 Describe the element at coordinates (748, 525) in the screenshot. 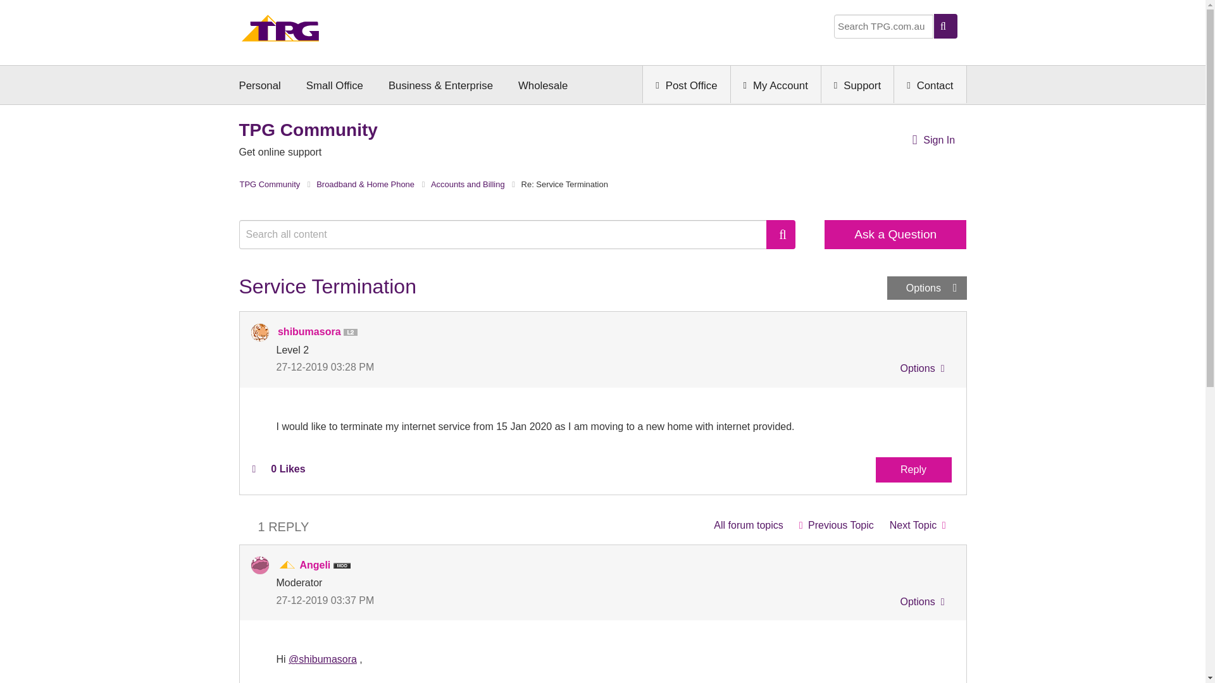

I see `Accounts and Billing` at that location.